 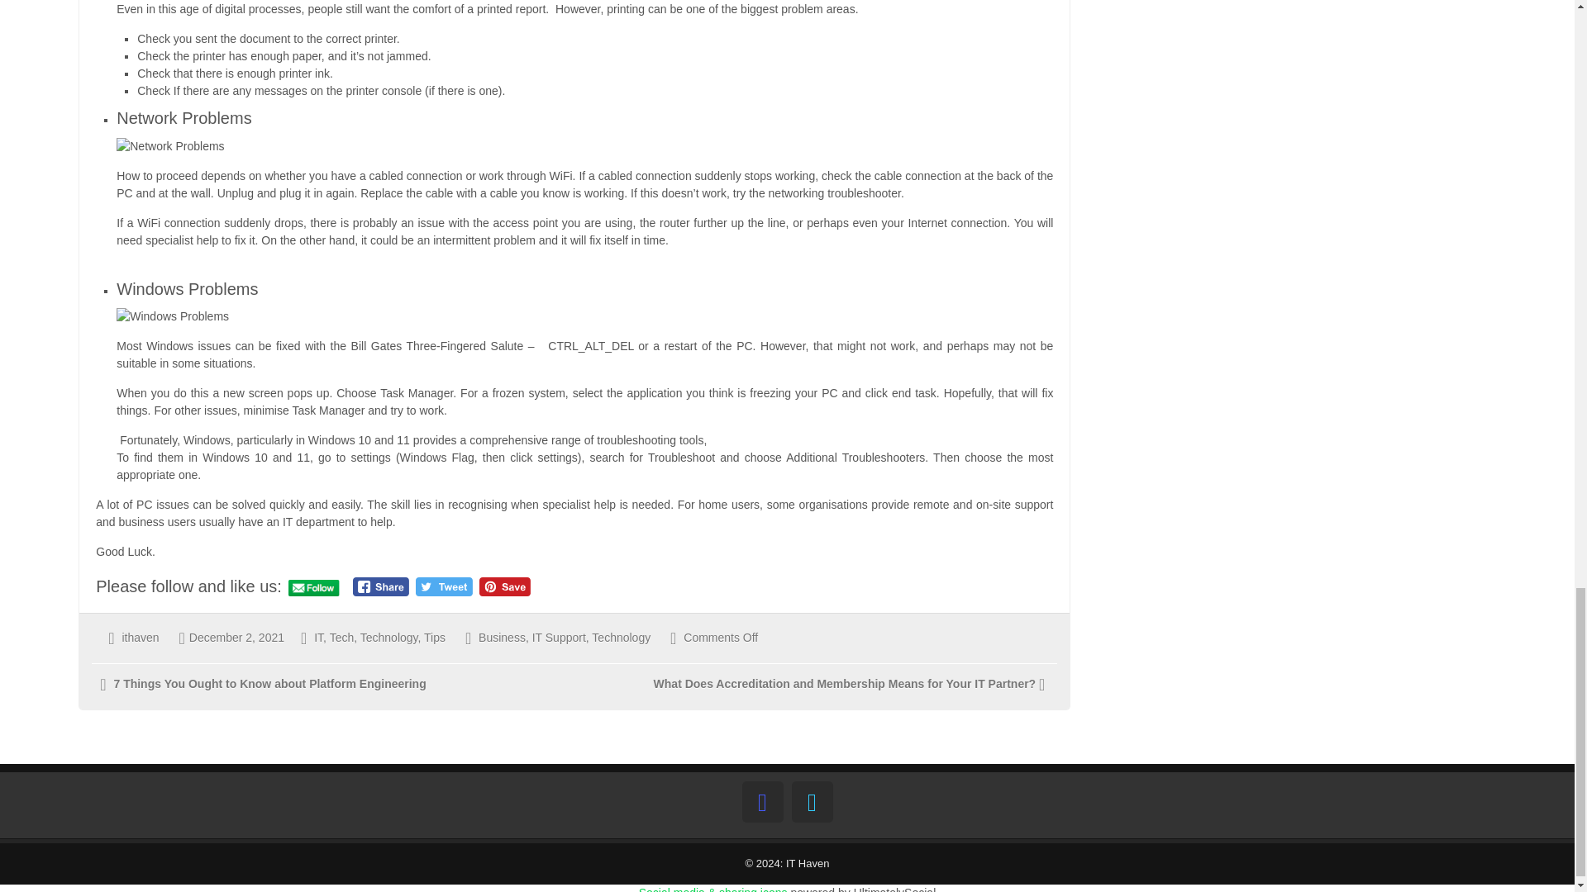 What do you see at coordinates (141, 637) in the screenshot?
I see `Posts by ithaven` at bounding box center [141, 637].